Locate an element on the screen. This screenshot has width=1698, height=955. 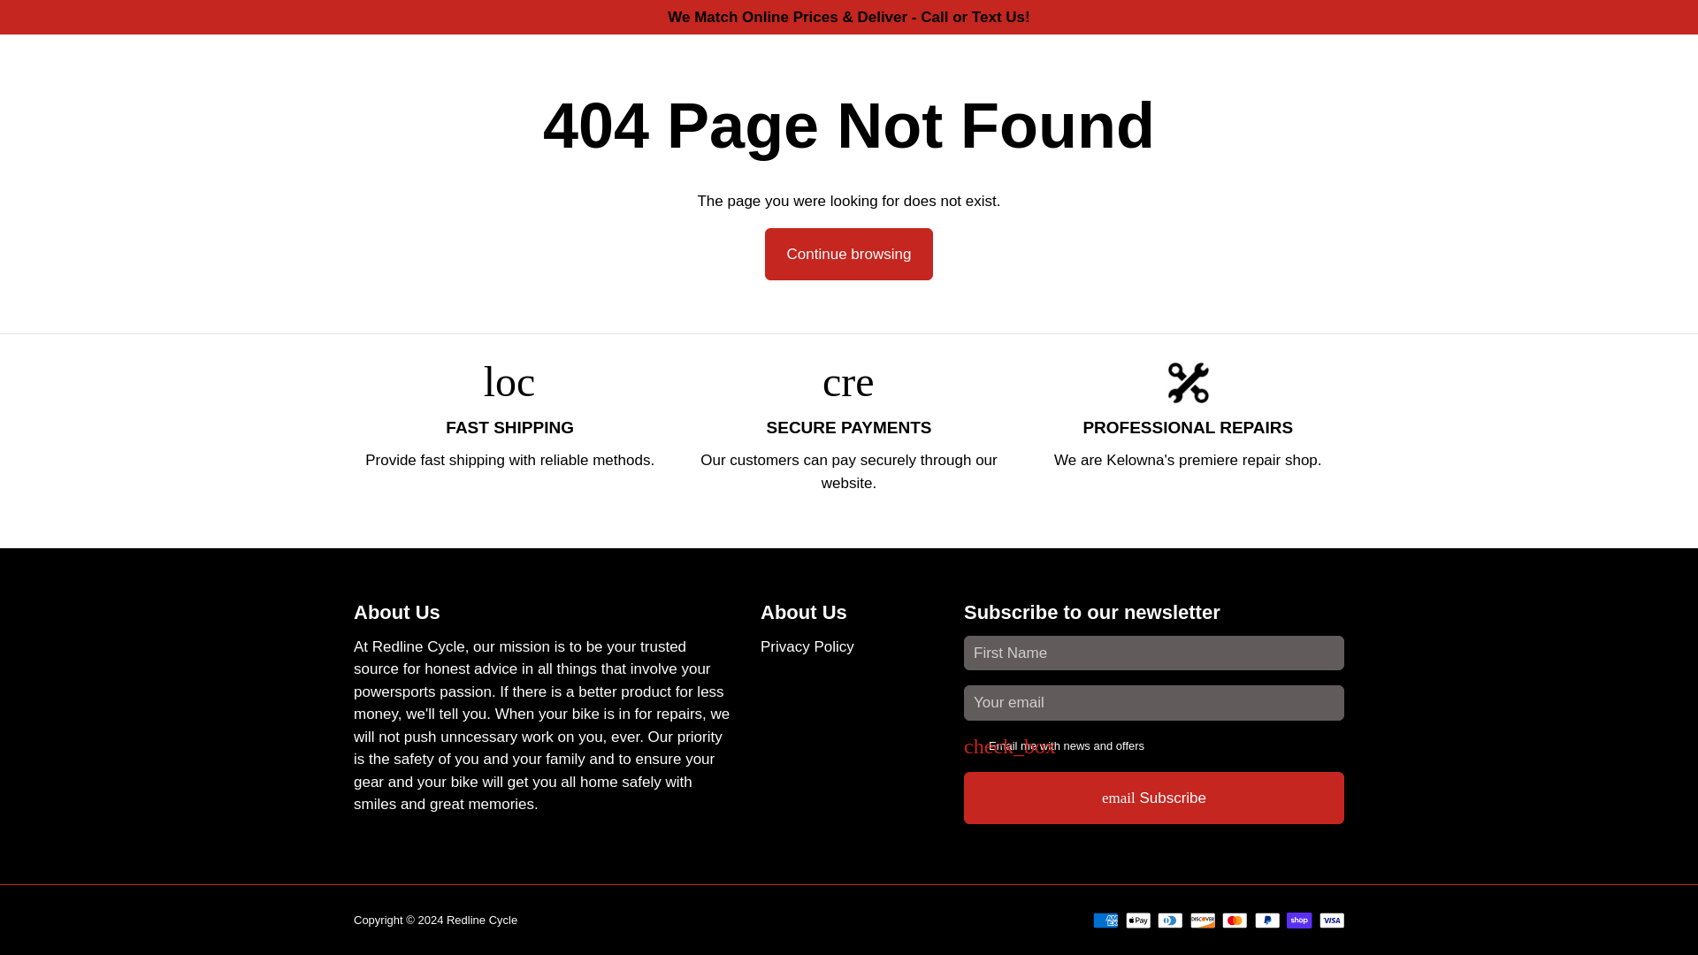
Contact is located at coordinates (978, 73).